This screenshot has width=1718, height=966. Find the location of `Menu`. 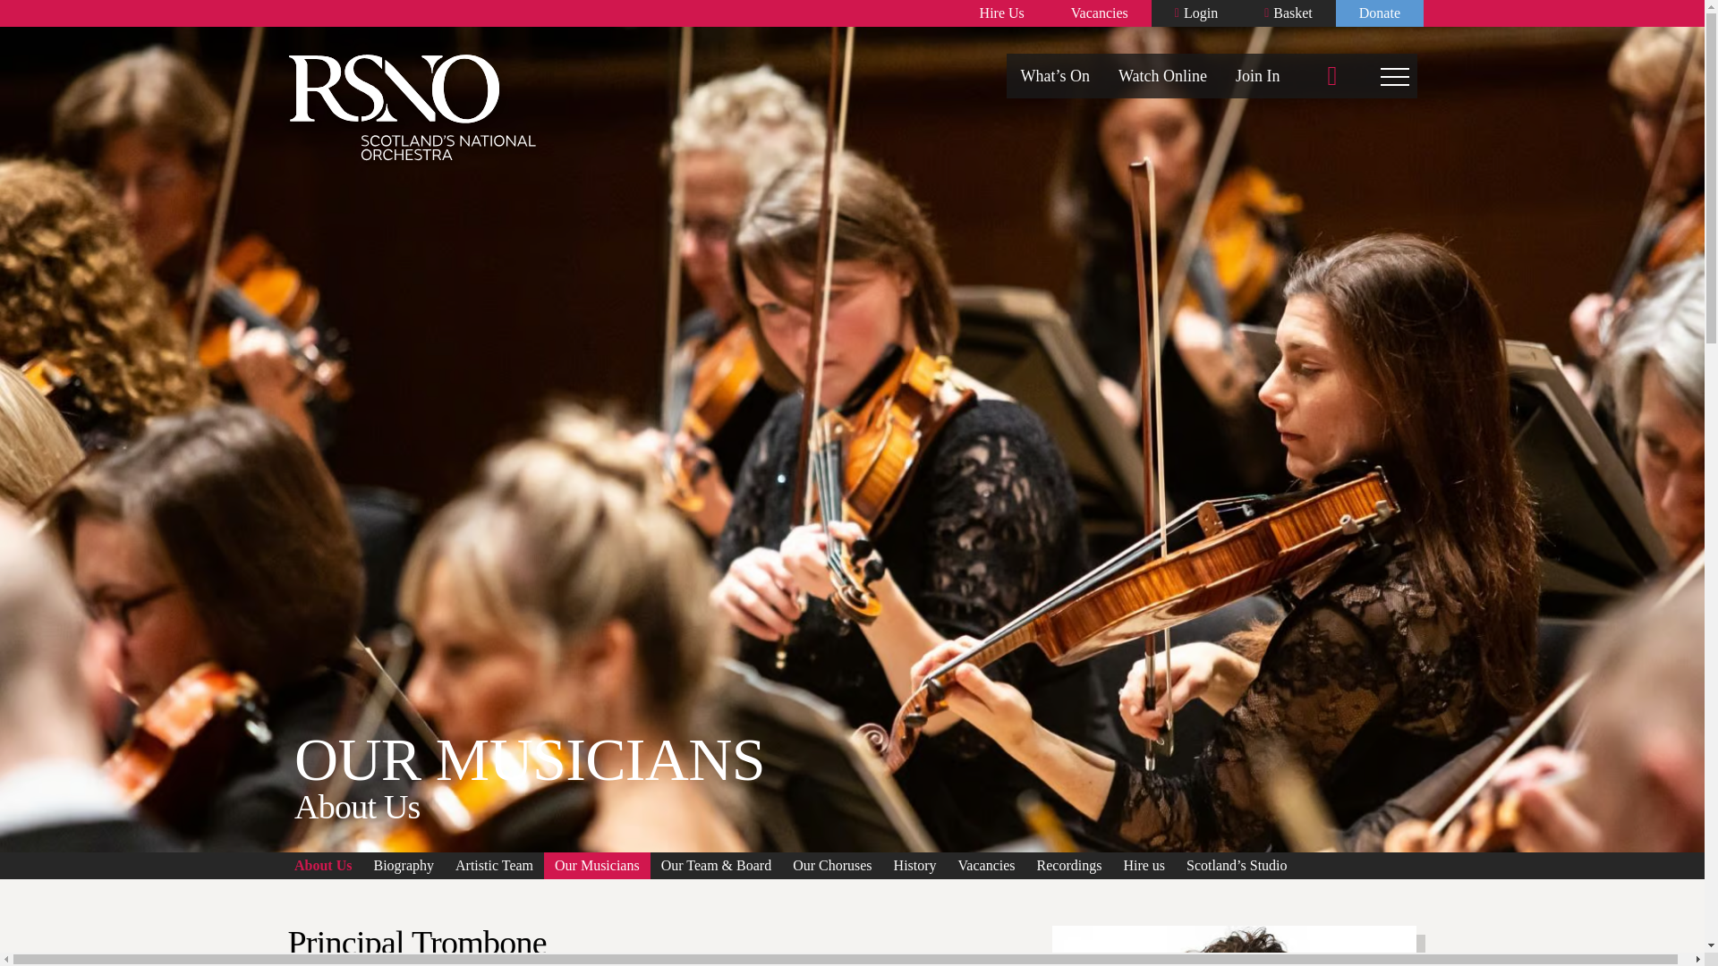

Menu is located at coordinates (1395, 76).